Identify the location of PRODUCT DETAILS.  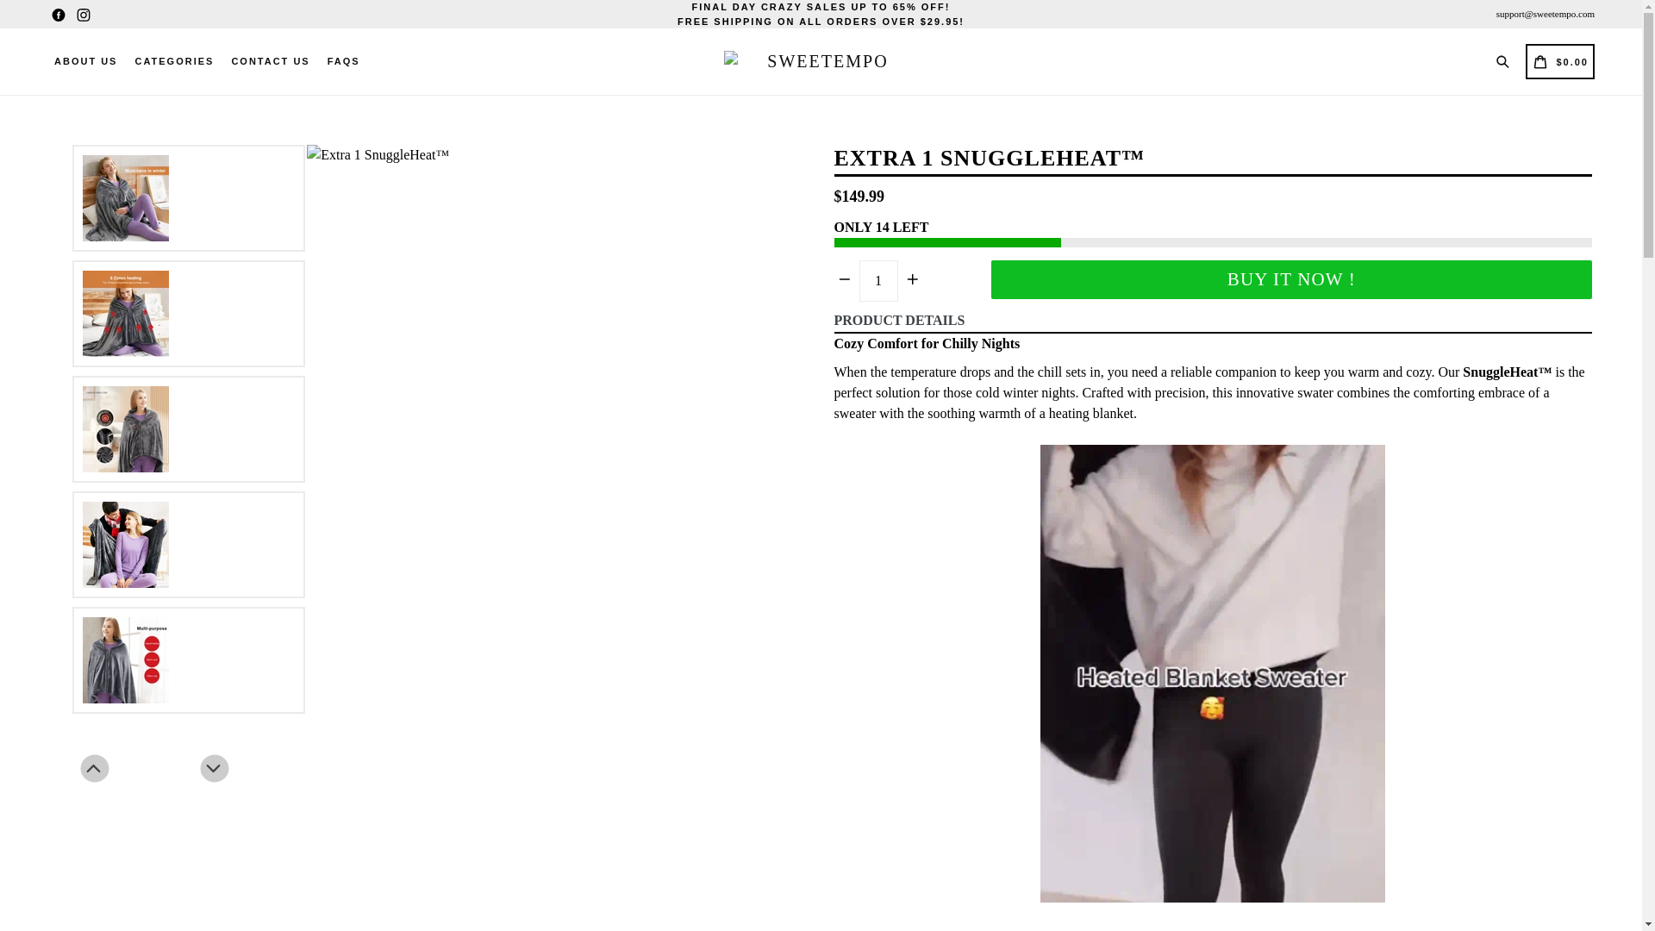
(1208, 321).